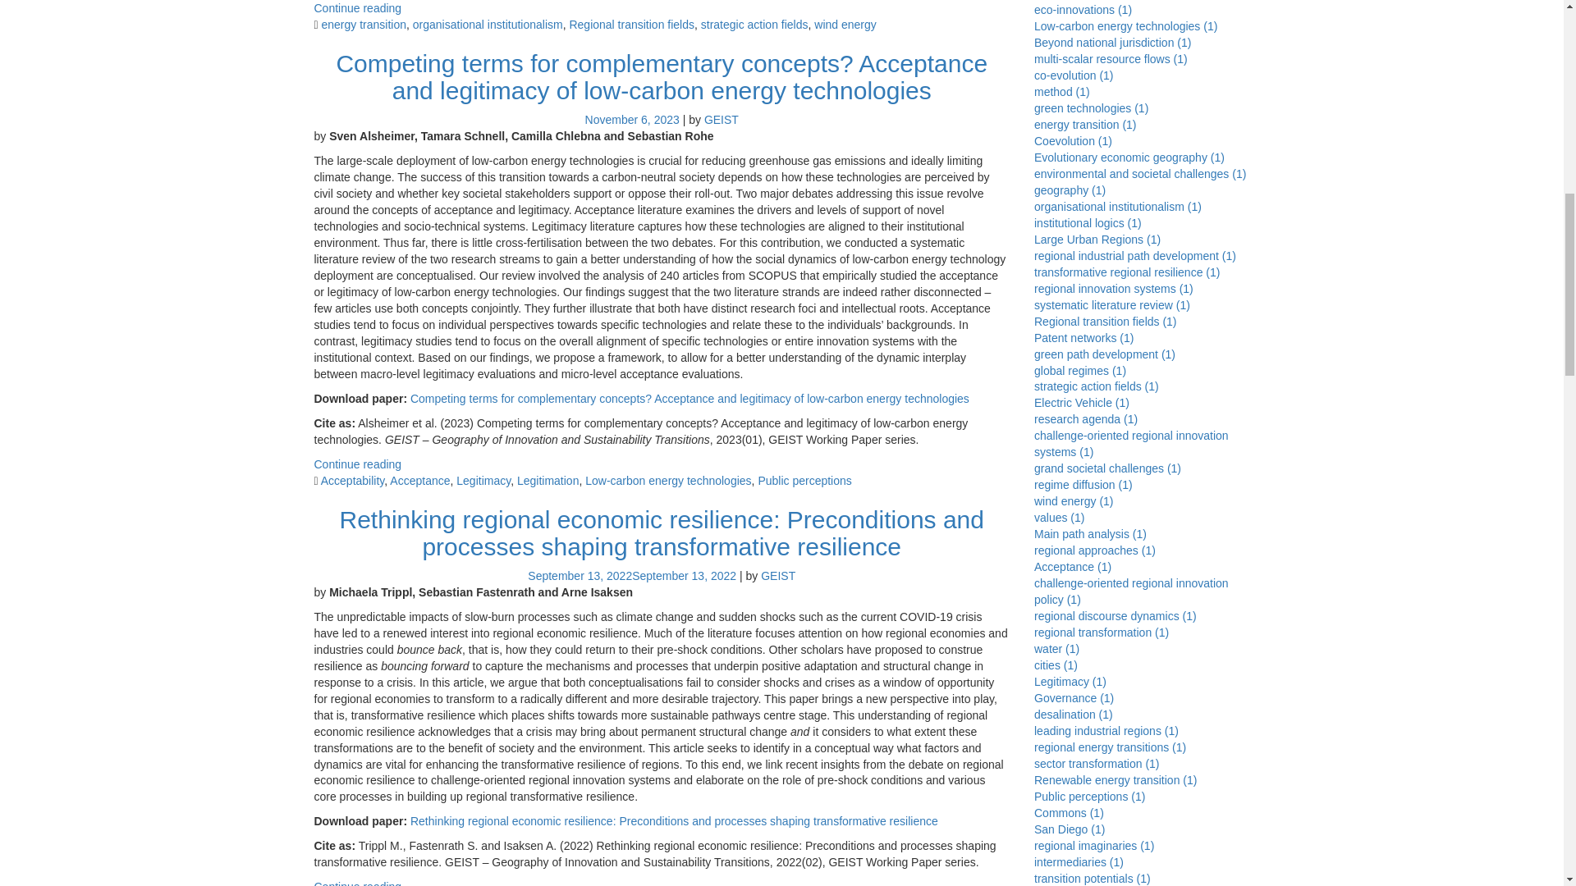  Describe the element at coordinates (353, 481) in the screenshot. I see `Acceptability` at that location.